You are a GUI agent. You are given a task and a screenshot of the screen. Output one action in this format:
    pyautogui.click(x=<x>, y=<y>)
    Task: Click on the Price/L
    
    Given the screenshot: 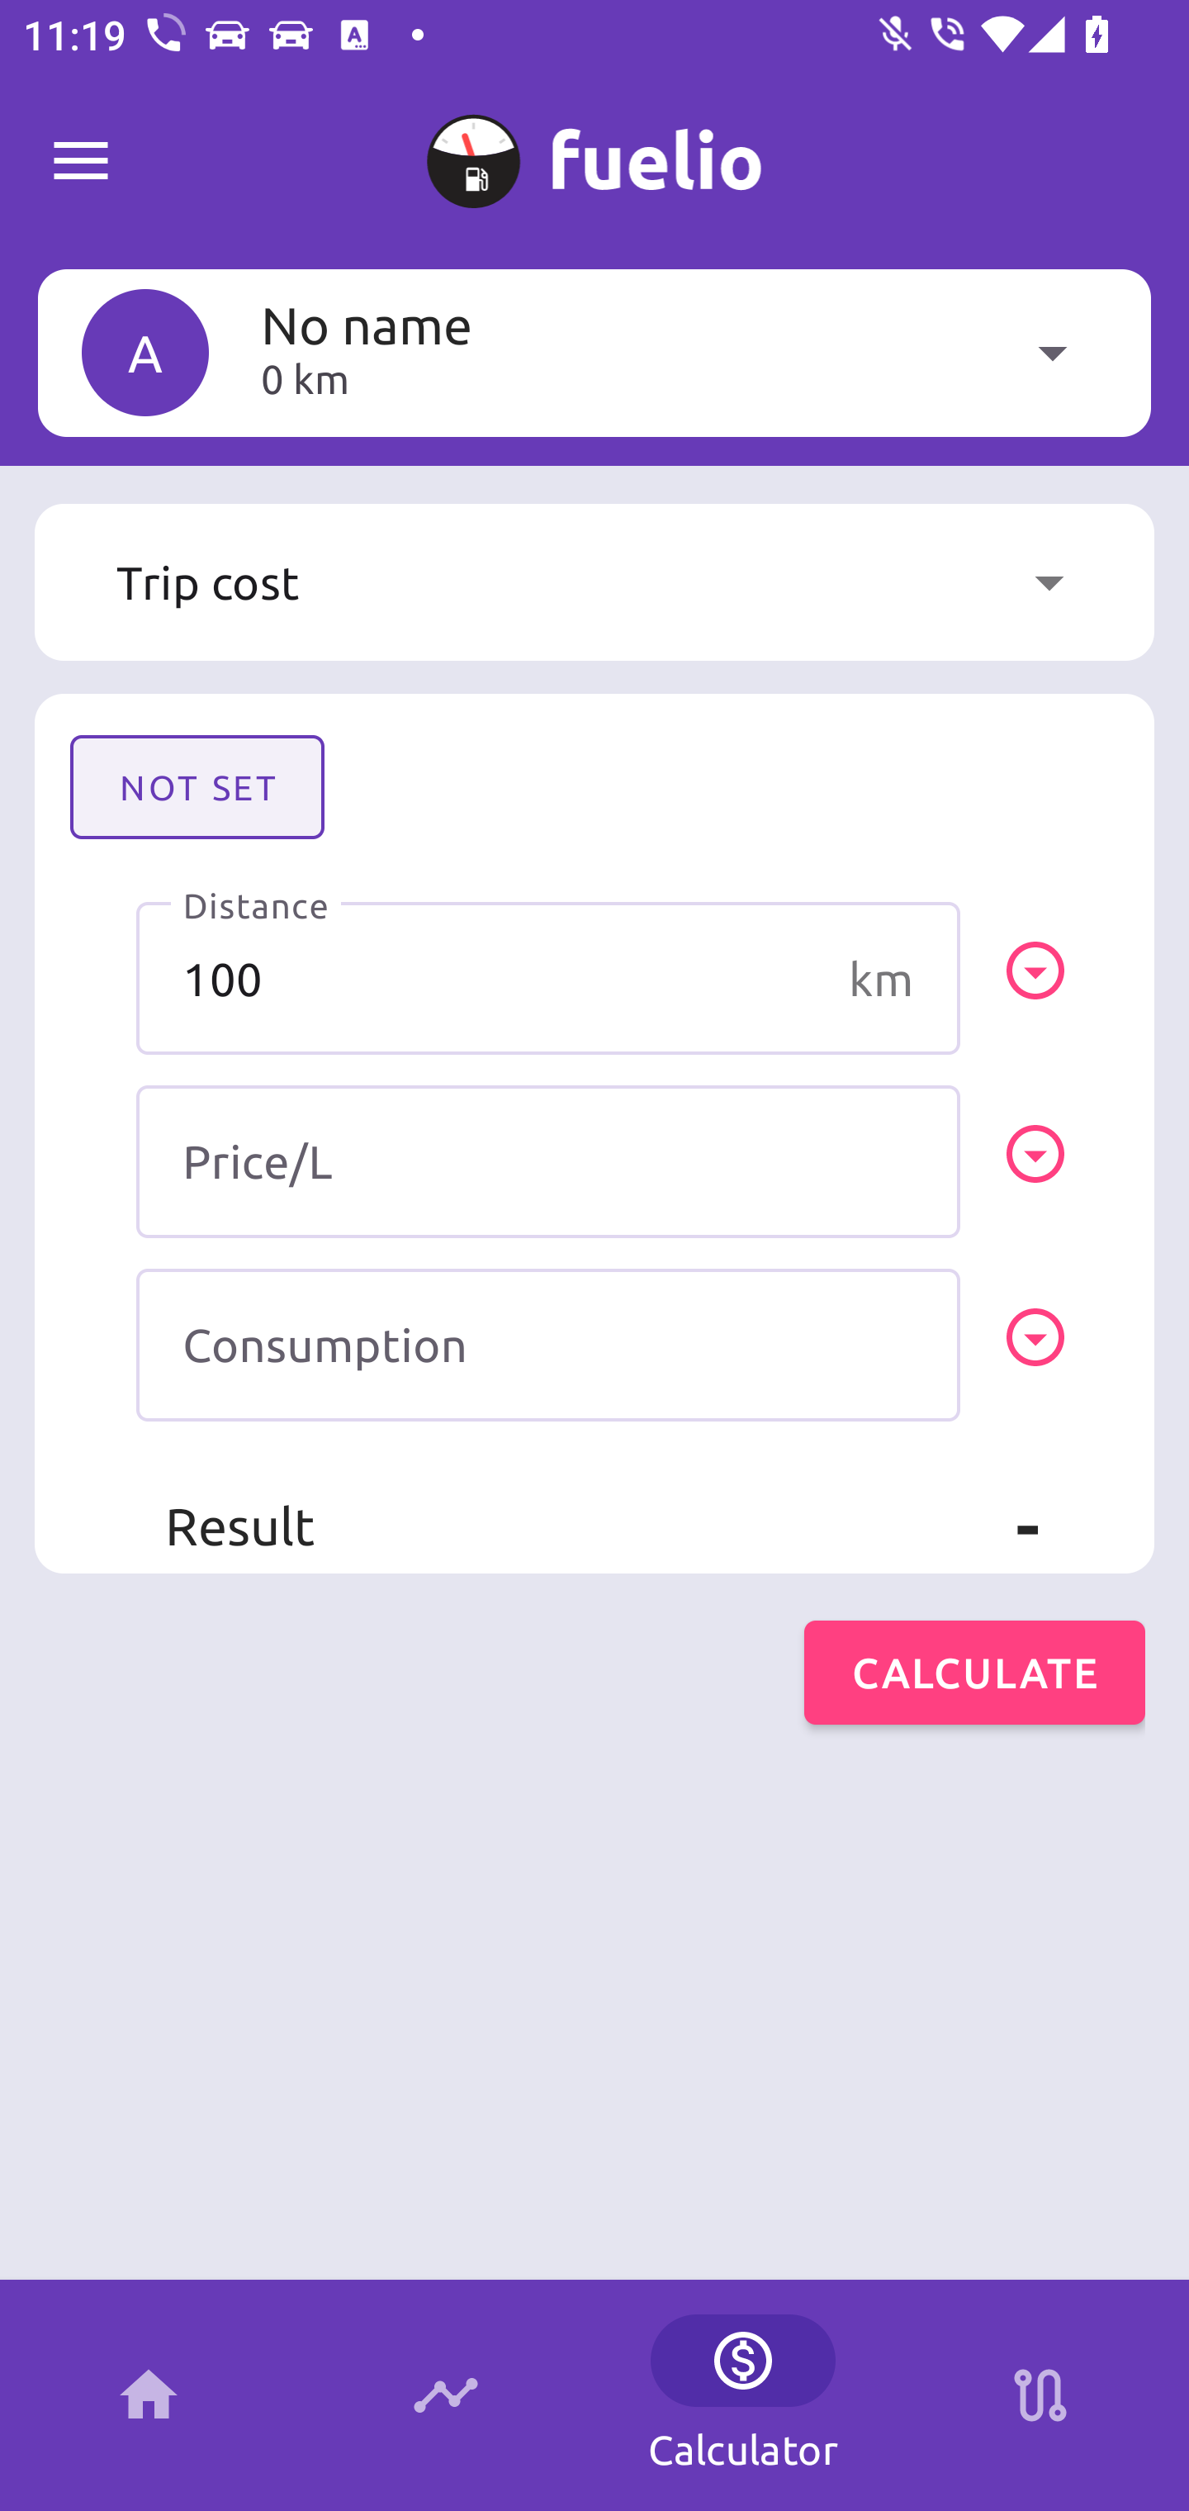 What is the action you would take?
    pyautogui.click(x=548, y=1161)
    